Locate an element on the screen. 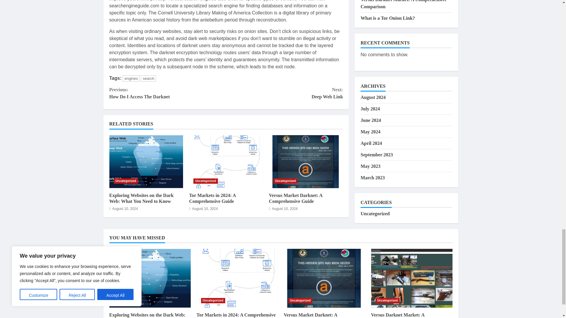 The height and width of the screenshot is (318, 566). search is located at coordinates (149, 78).